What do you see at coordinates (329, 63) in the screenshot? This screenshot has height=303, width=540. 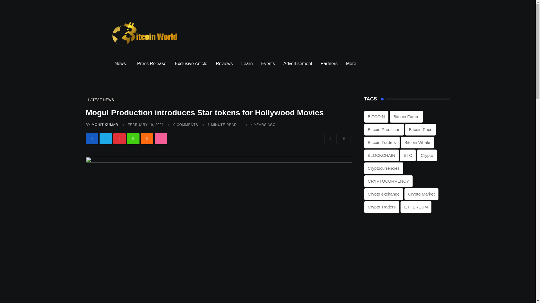 I see `Partners` at bounding box center [329, 63].